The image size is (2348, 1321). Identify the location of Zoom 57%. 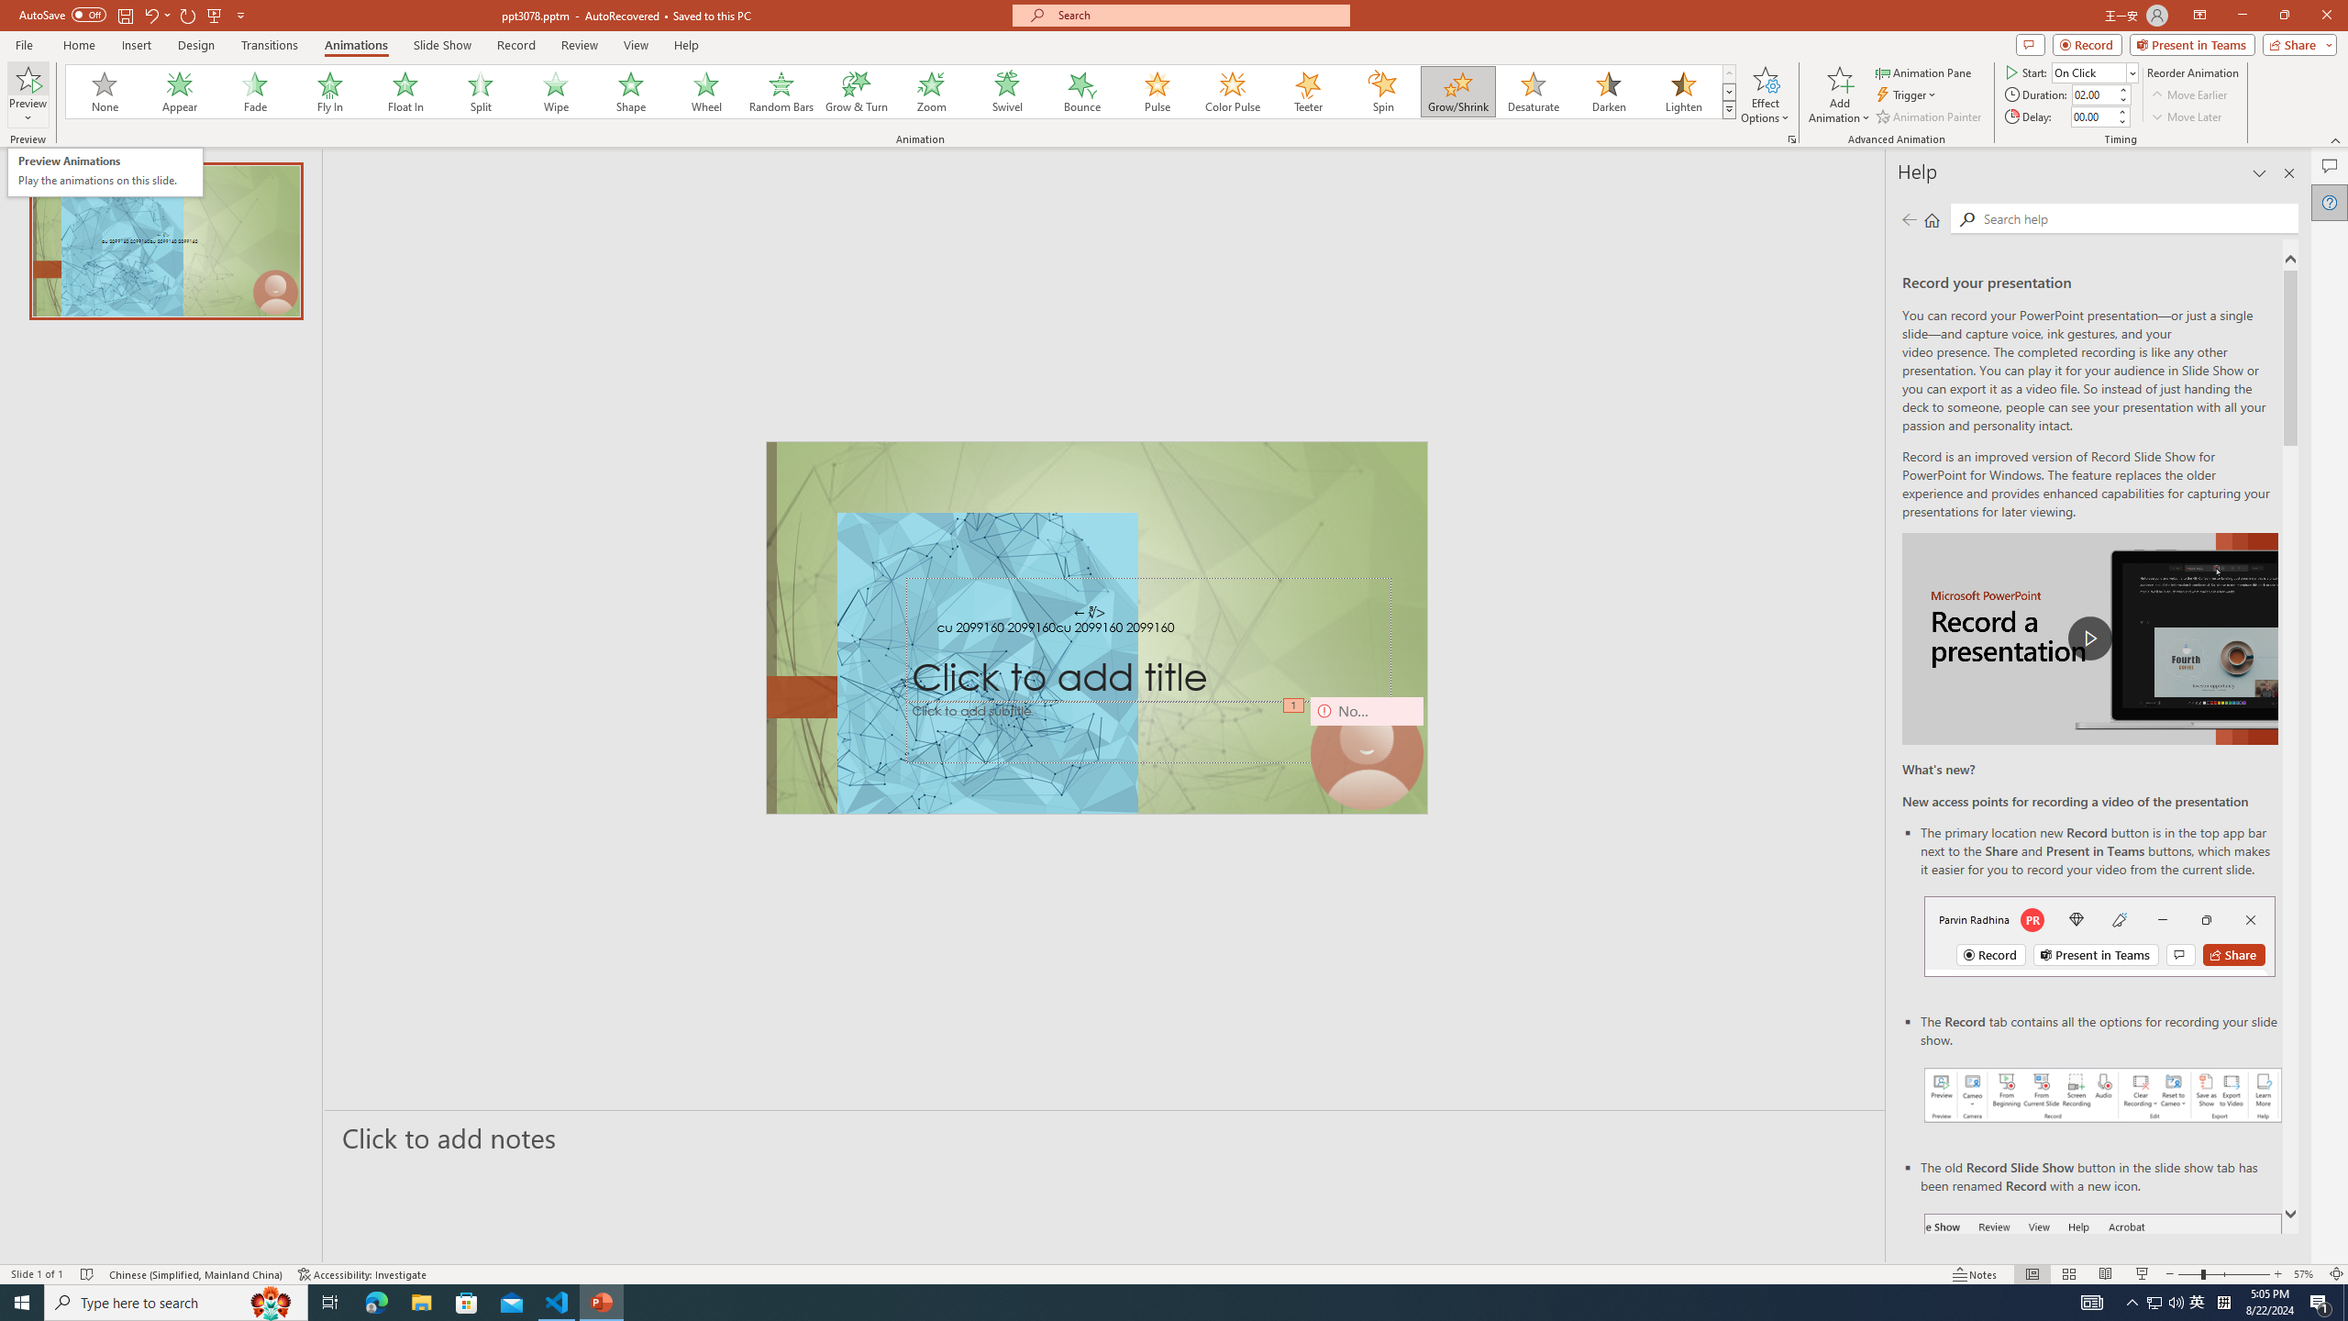
(2306, 1274).